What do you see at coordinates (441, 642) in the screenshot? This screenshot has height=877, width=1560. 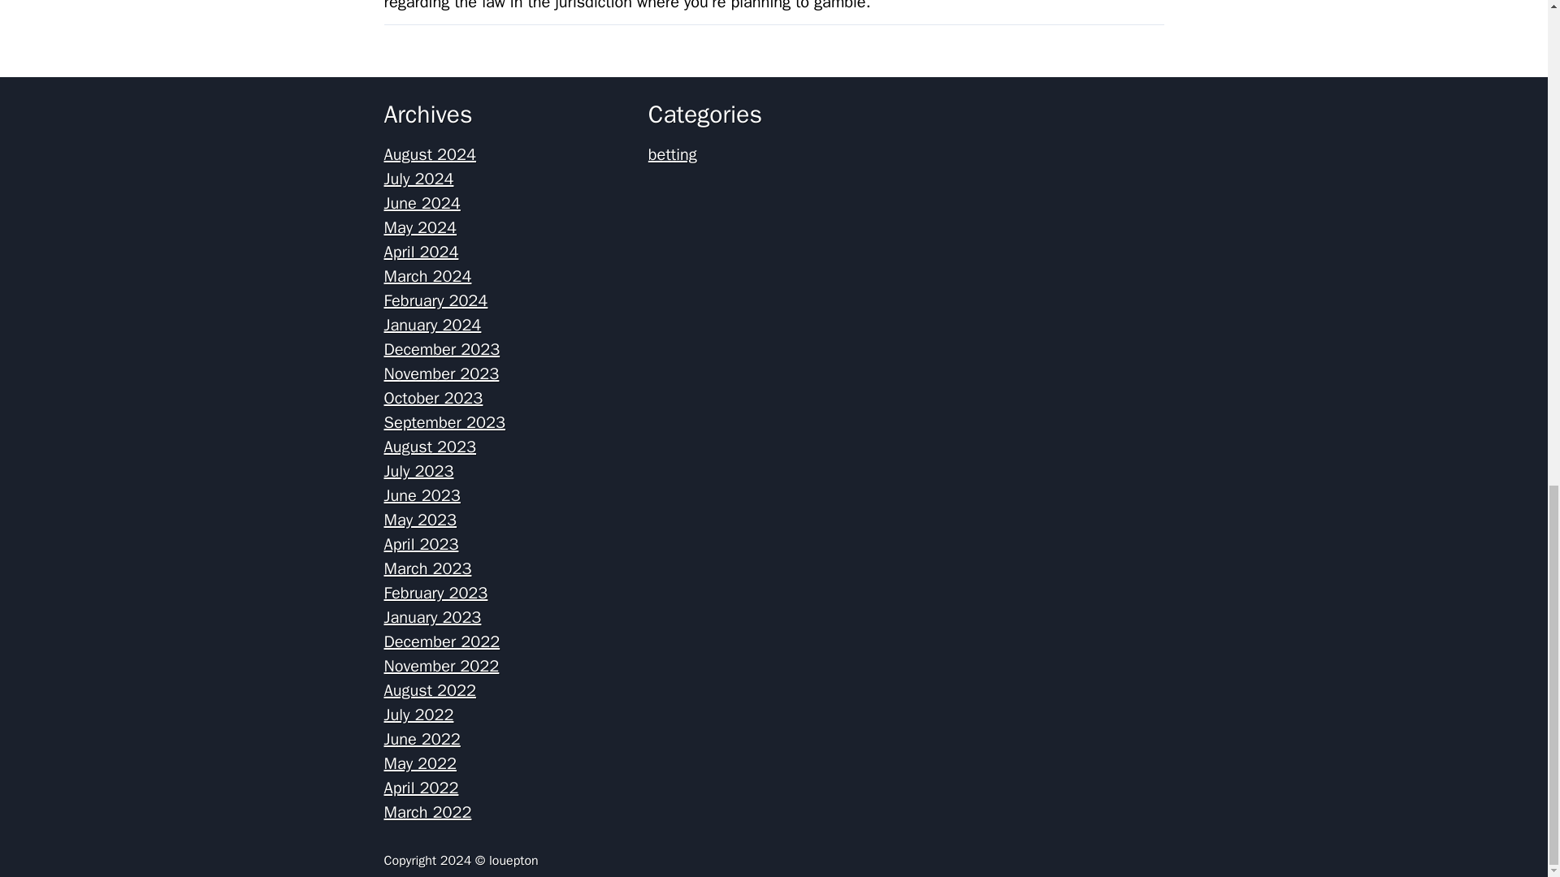 I see `December 2022` at bounding box center [441, 642].